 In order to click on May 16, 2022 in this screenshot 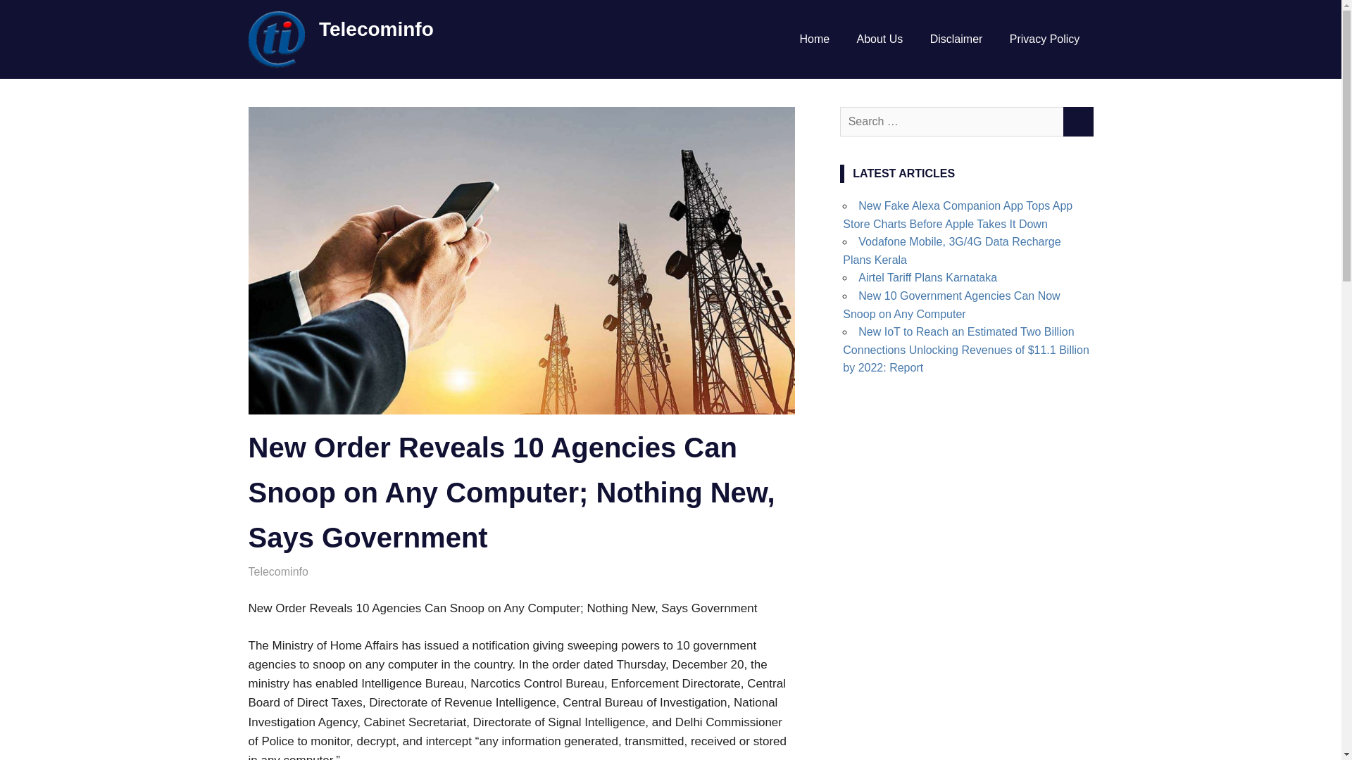, I will do `click(282, 571)`.